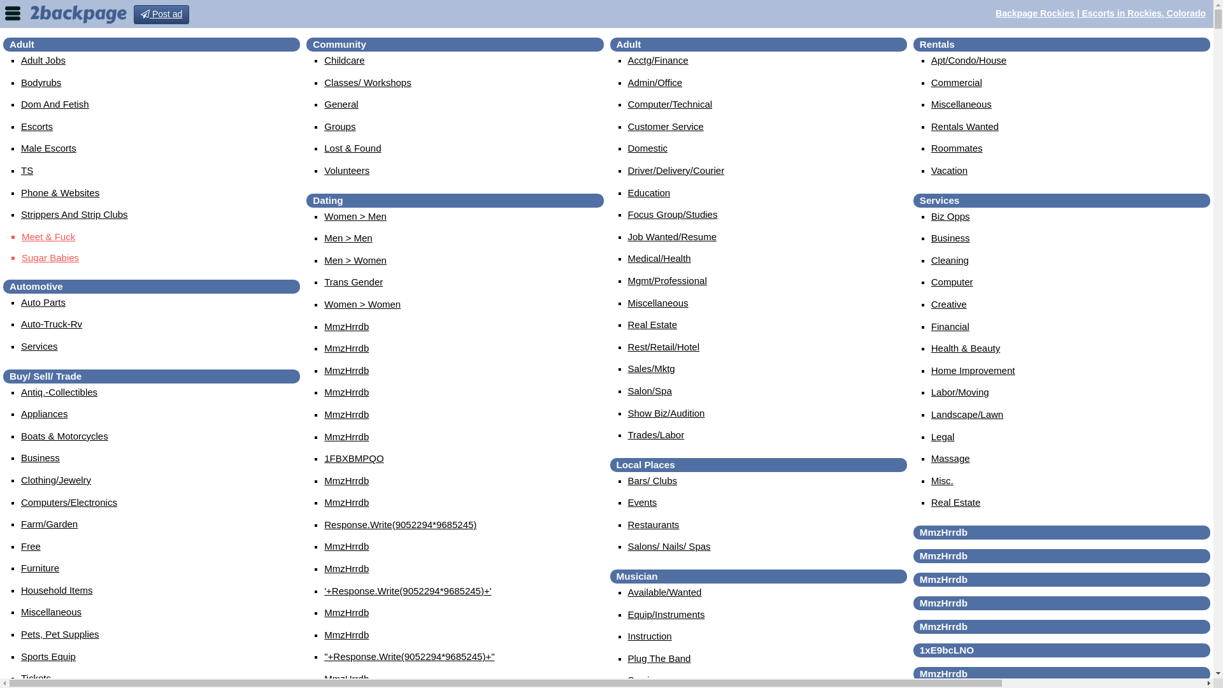  I want to click on Sales/Mktg, so click(652, 368).